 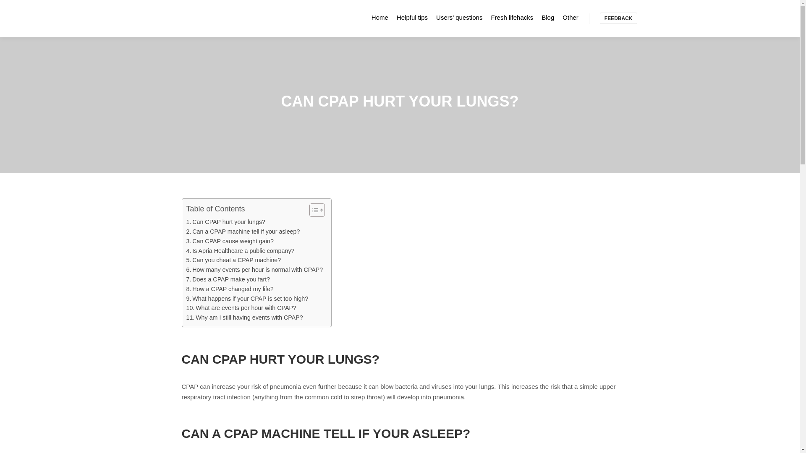 I want to click on Other, so click(x=570, y=17).